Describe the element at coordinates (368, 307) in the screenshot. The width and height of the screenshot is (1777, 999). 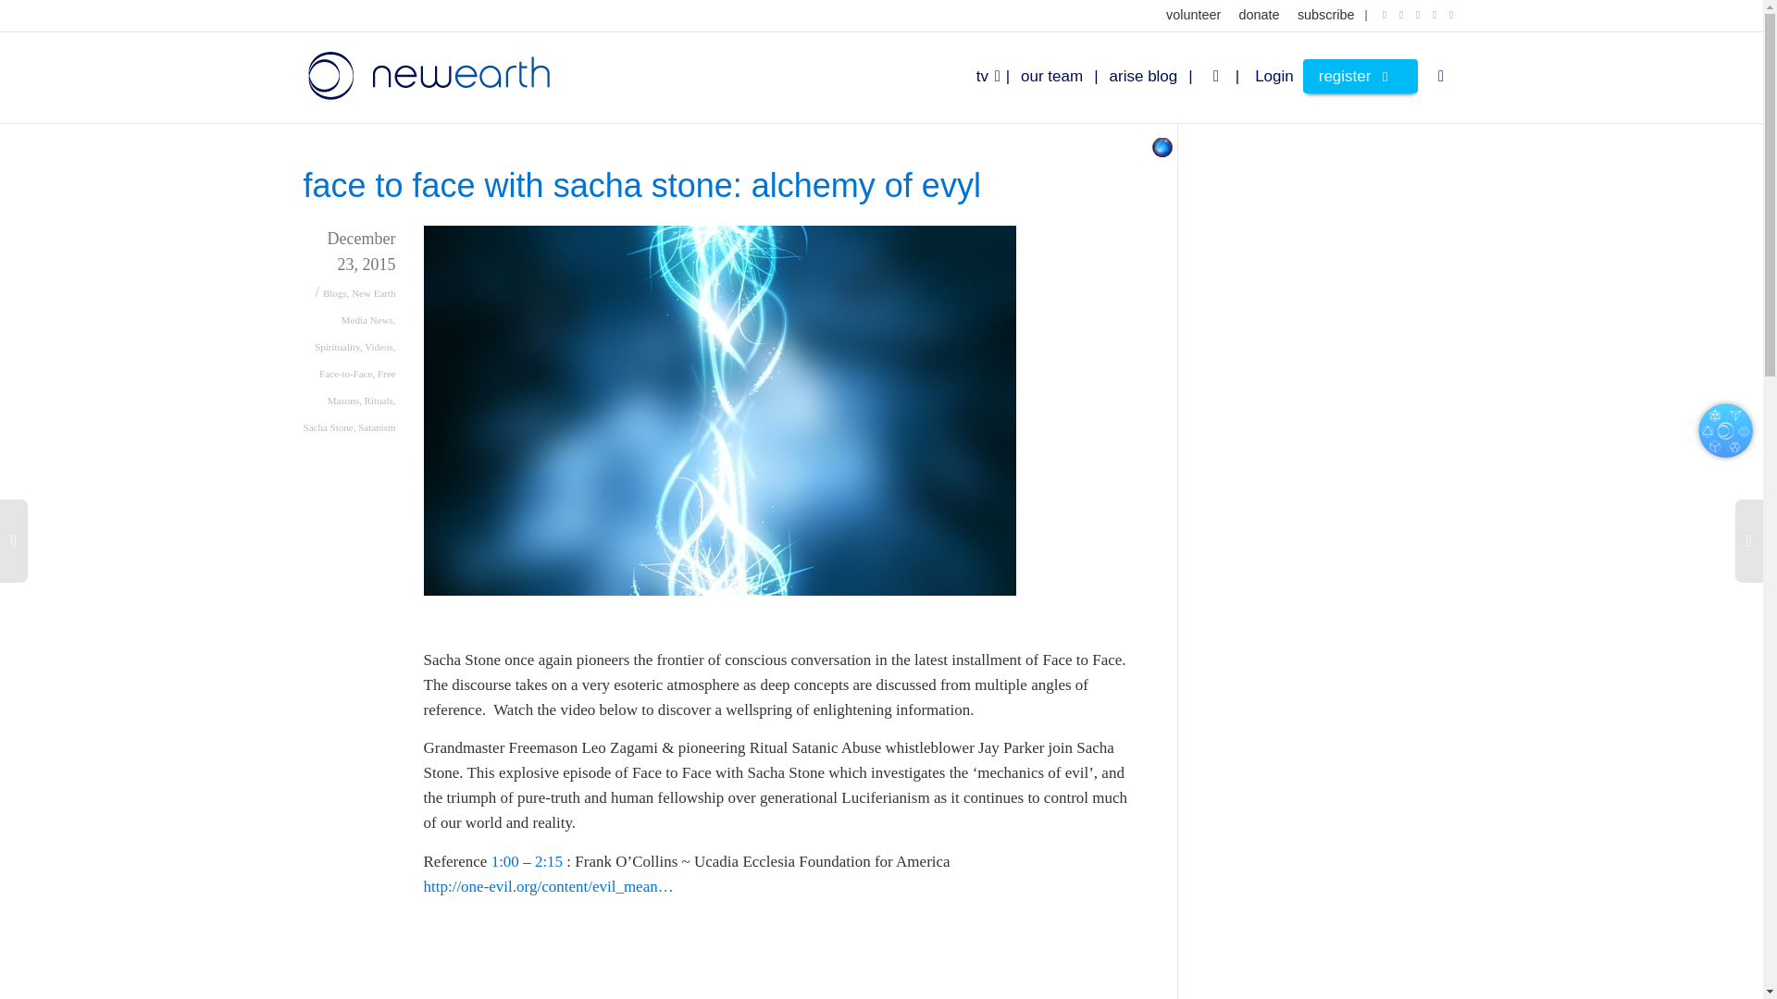
I see `New Earth Media News` at that location.